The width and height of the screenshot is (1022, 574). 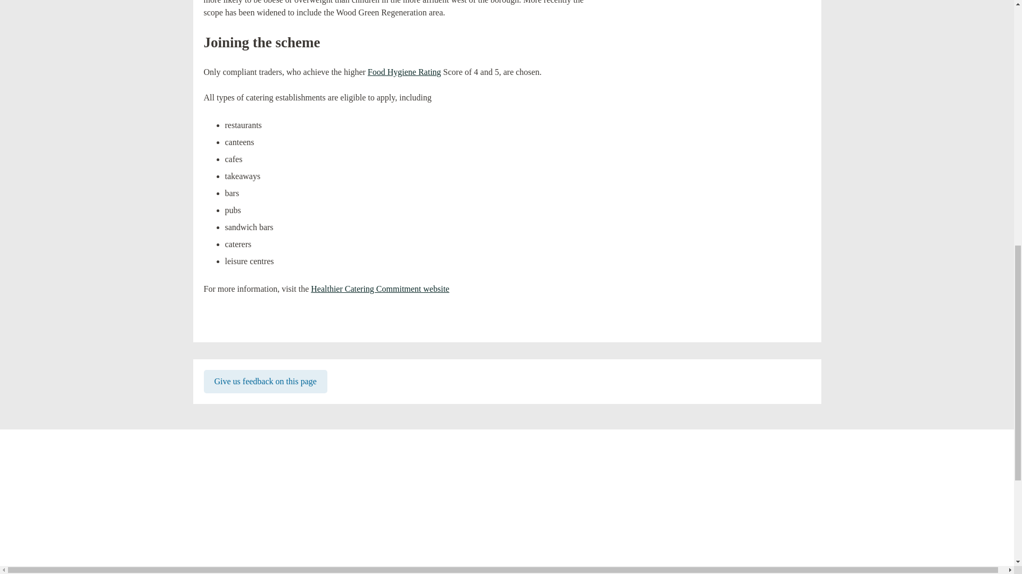 What do you see at coordinates (405, 72) in the screenshot?
I see `Food hygiene for your business` at bounding box center [405, 72].